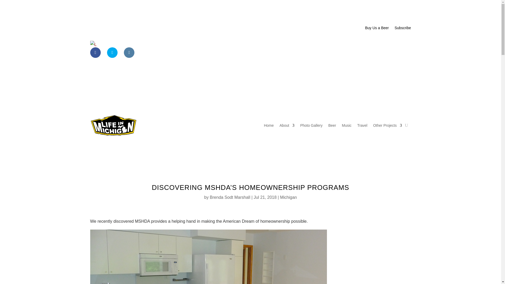 This screenshot has height=284, width=505. What do you see at coordinates (402, 29) in the screenshot?
I see `Subscribe` at bounding box center [402, 29].